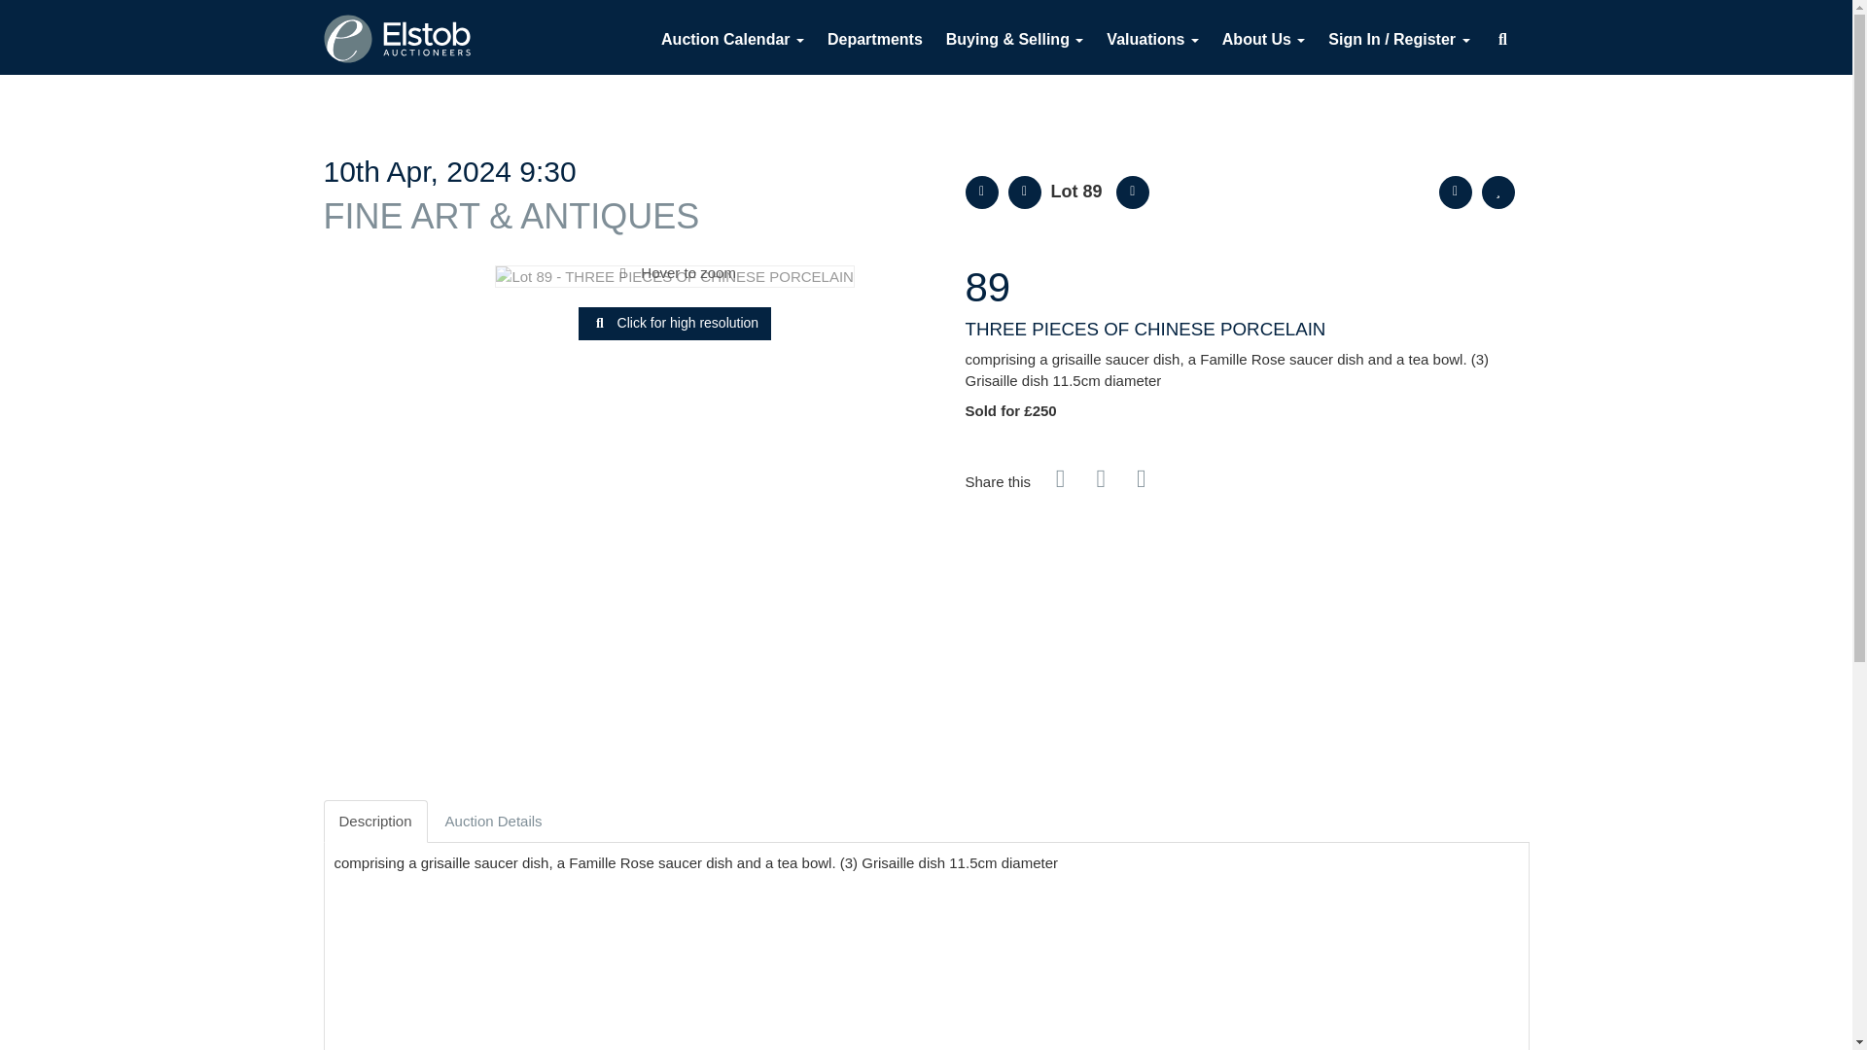 The image size is (1867, 1050). Describe the element at coordinates (1144, 482) in the screenshot. I see `Go to our instagram page` at that location.